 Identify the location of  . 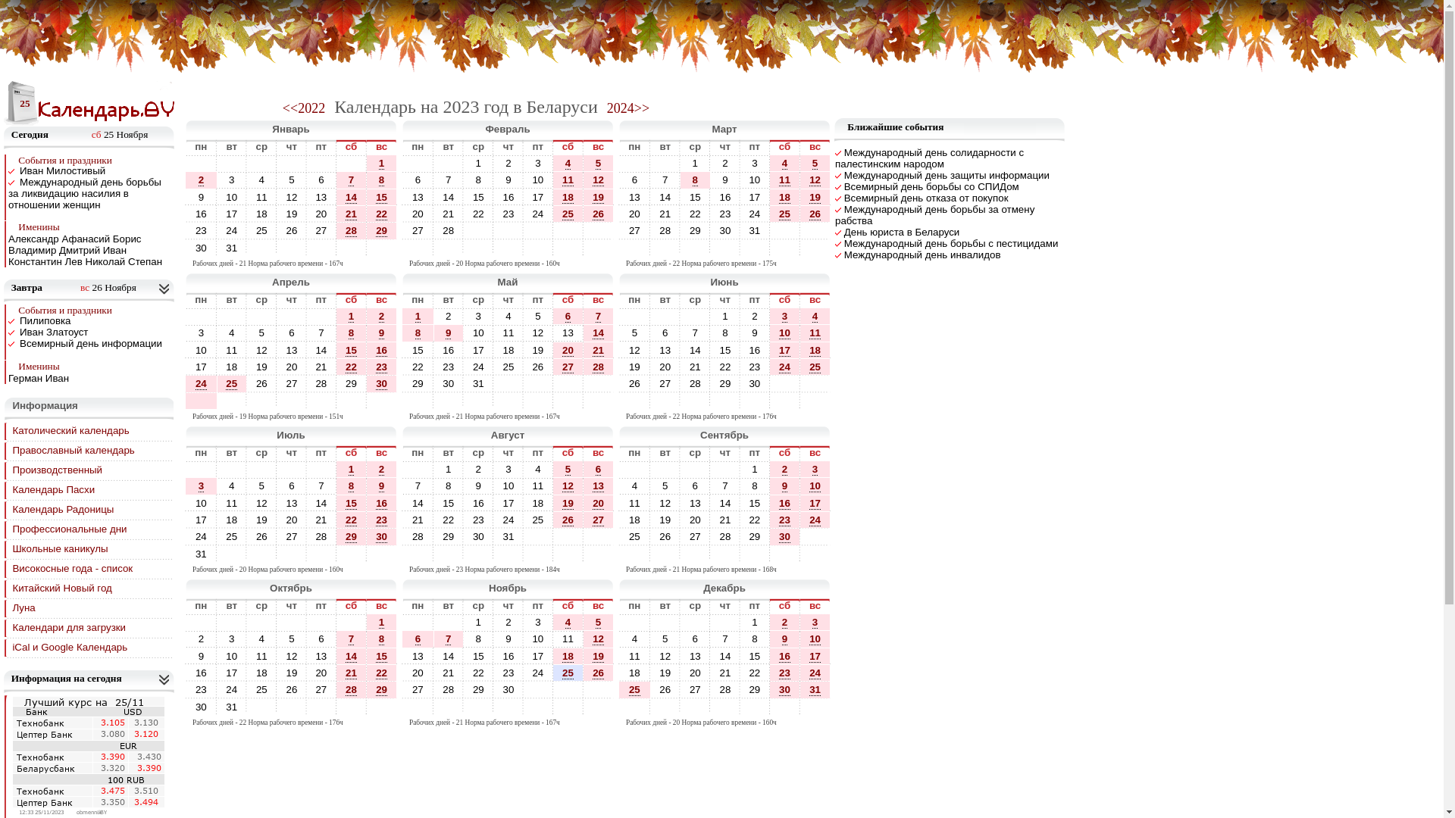
(696, 317).